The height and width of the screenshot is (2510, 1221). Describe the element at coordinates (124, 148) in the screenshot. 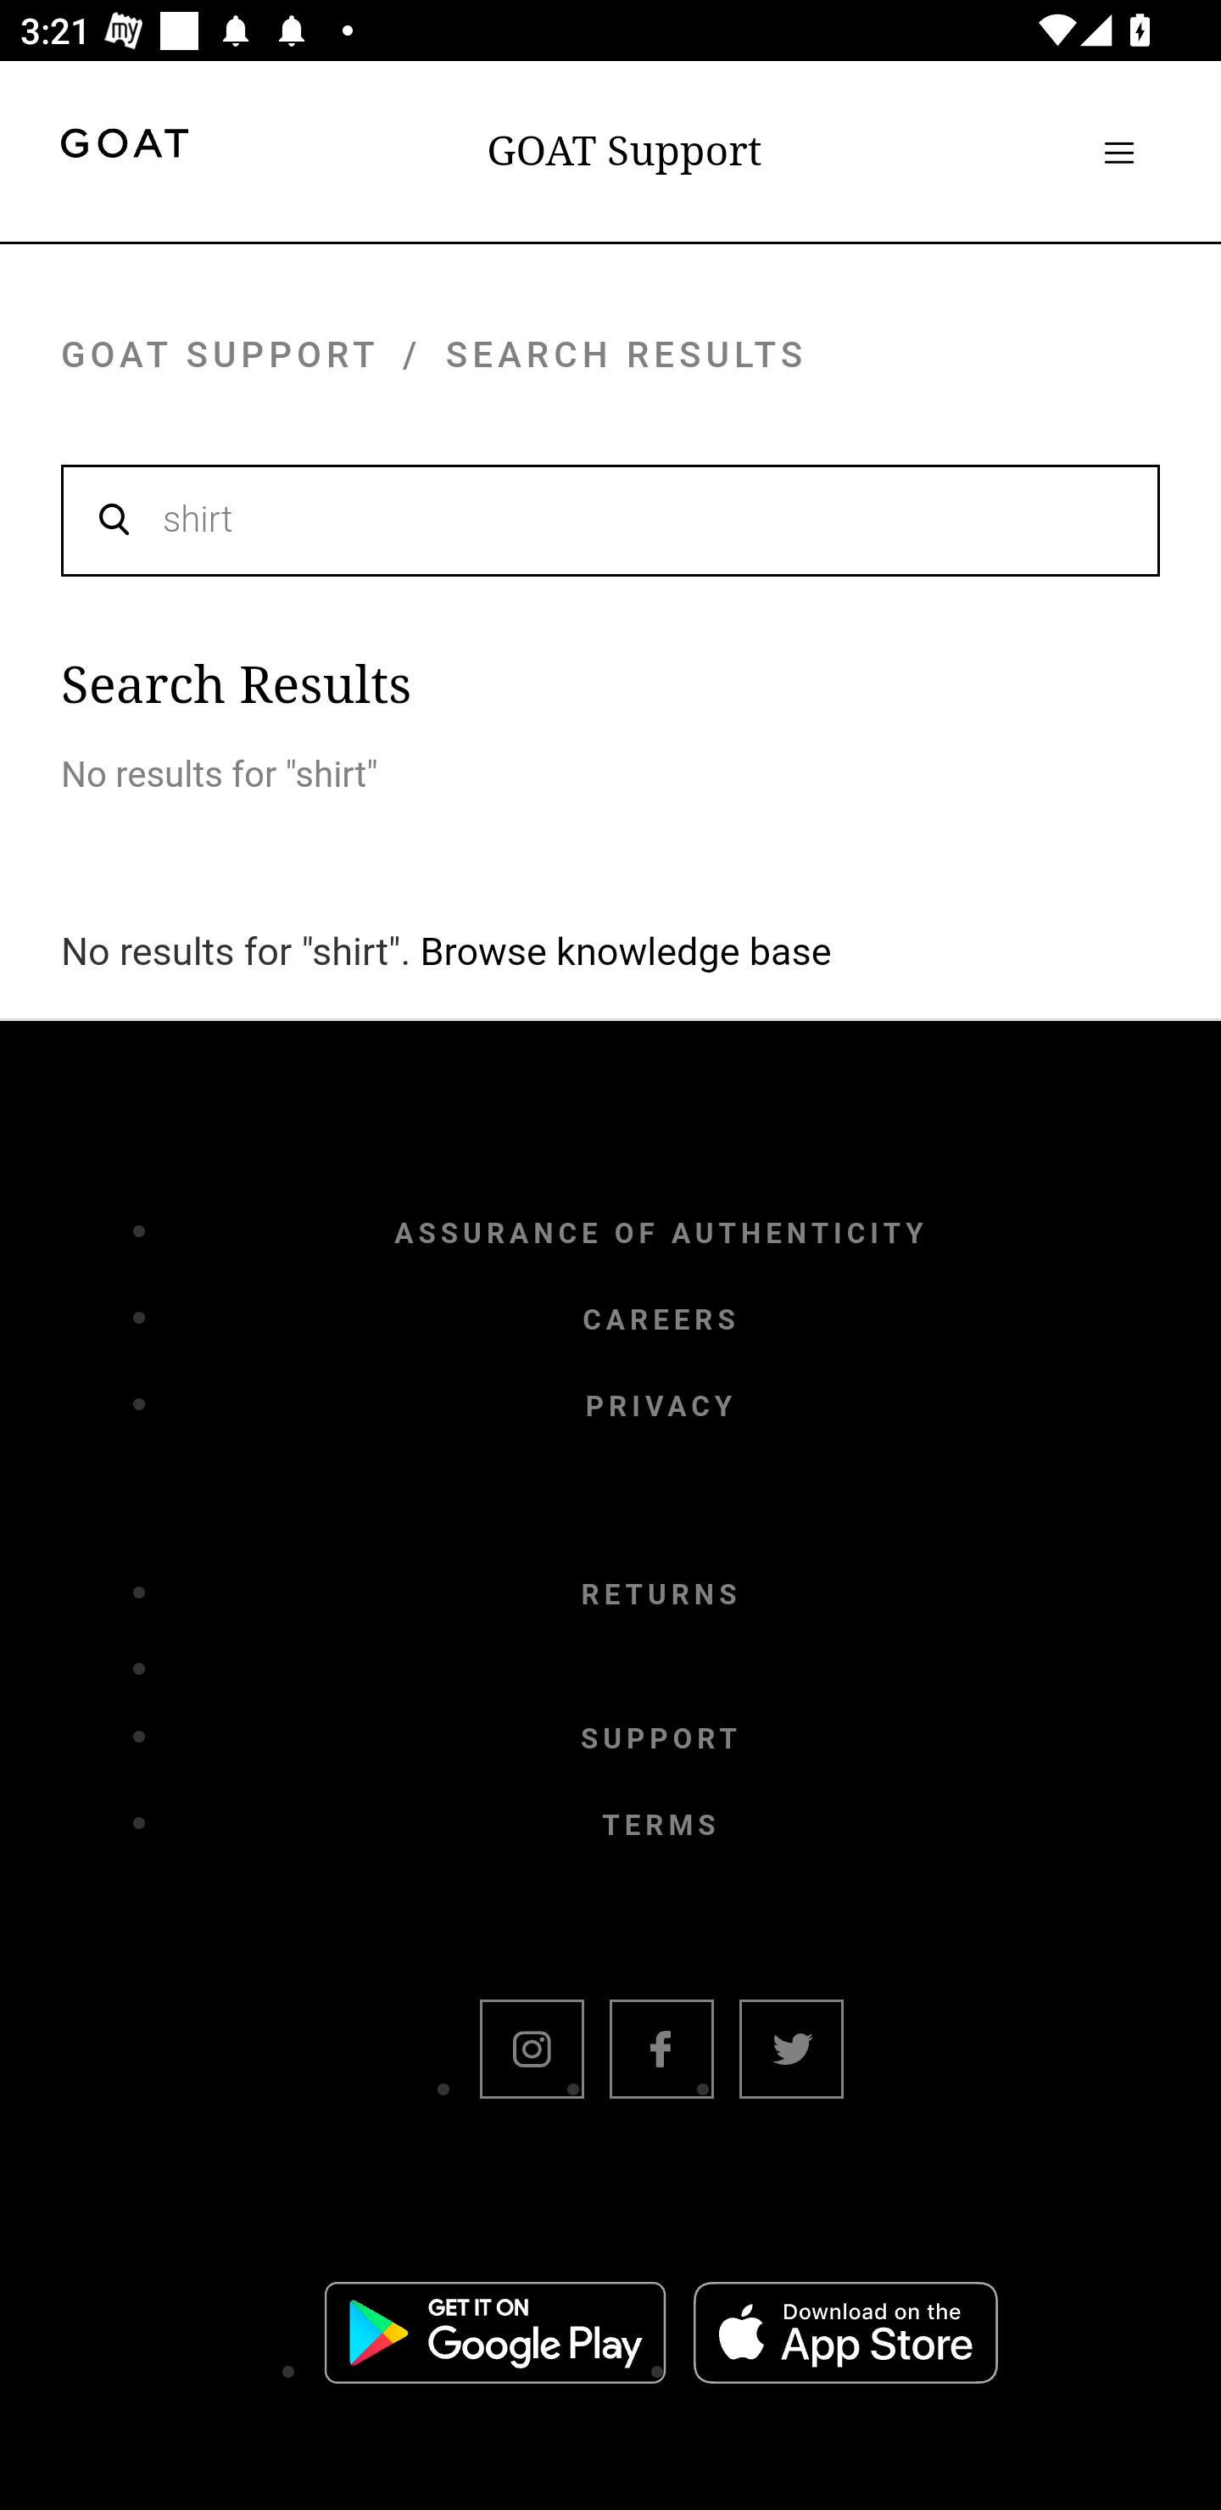

I see `goat header logo` at that location.